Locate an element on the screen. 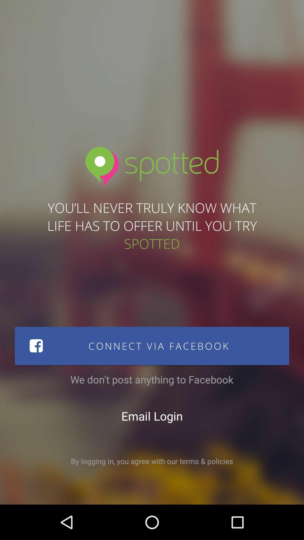 Image resolution: width=304 pixels, height=540 pixels. turn off icon below the you ll never item is located at coordinates (152, 346).